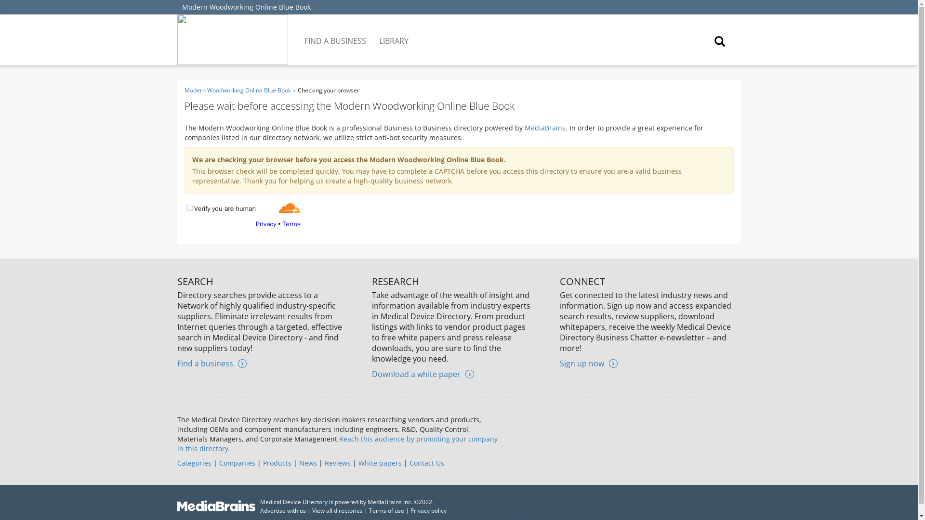 Image resolution: width=925 pixels, height=520 pixels. I want to click on Advertise with us, so click(283, 510).